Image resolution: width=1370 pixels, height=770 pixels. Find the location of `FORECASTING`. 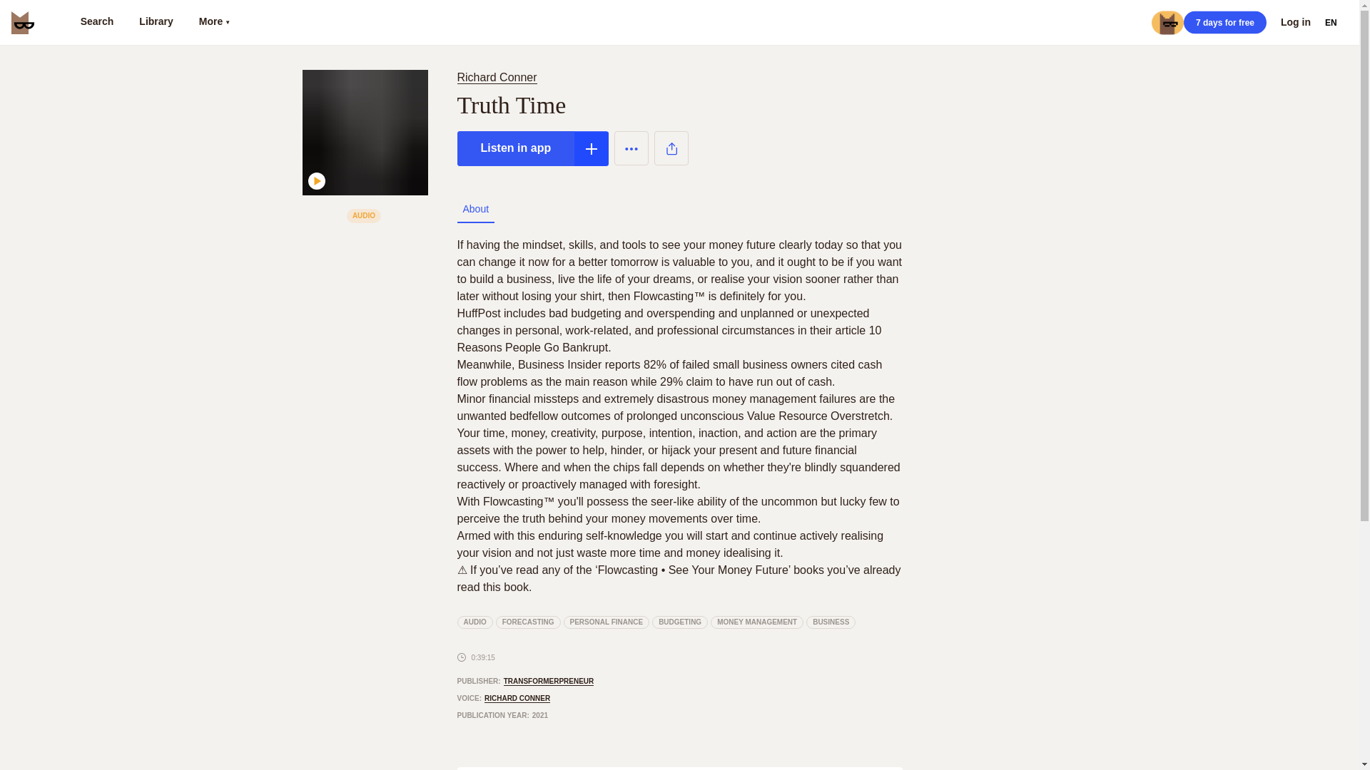

FORECASTING is located at coordinates (528, 622).